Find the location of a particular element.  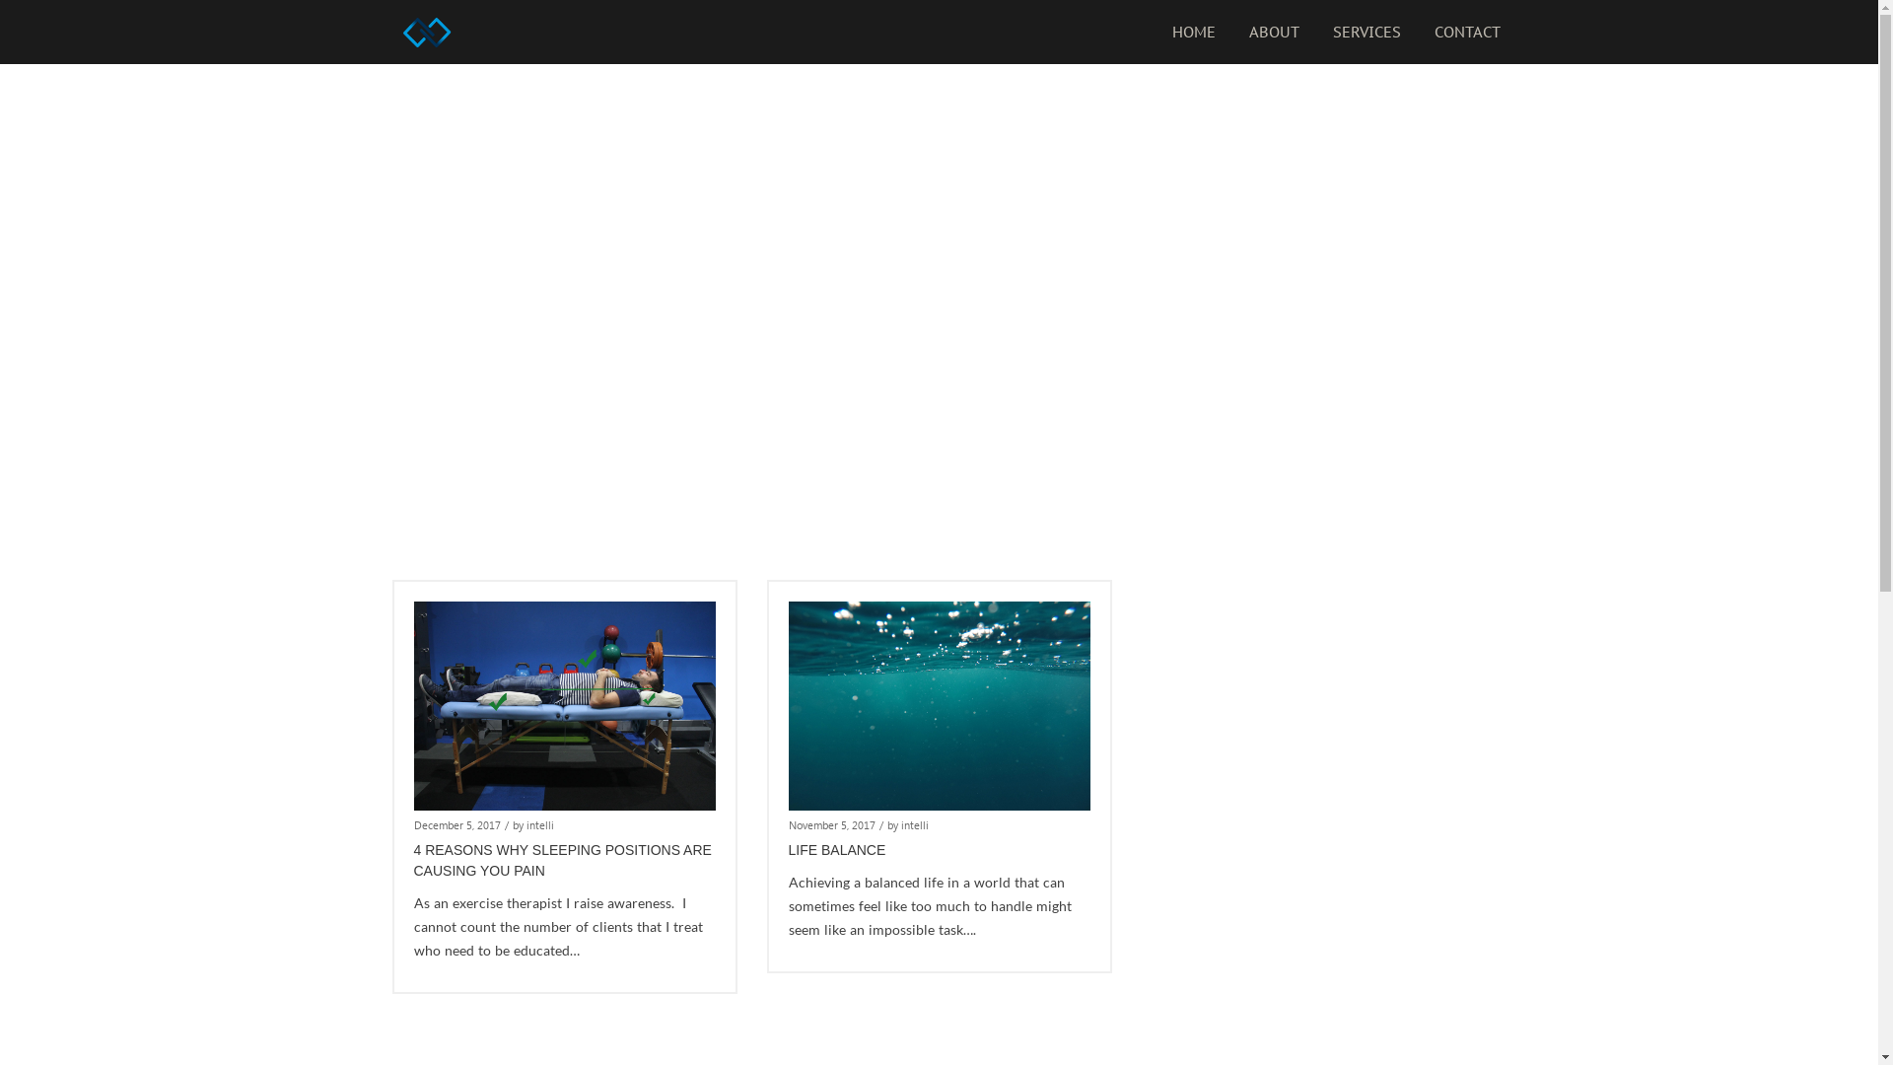

by intelli is located at coordinates (533, 825).